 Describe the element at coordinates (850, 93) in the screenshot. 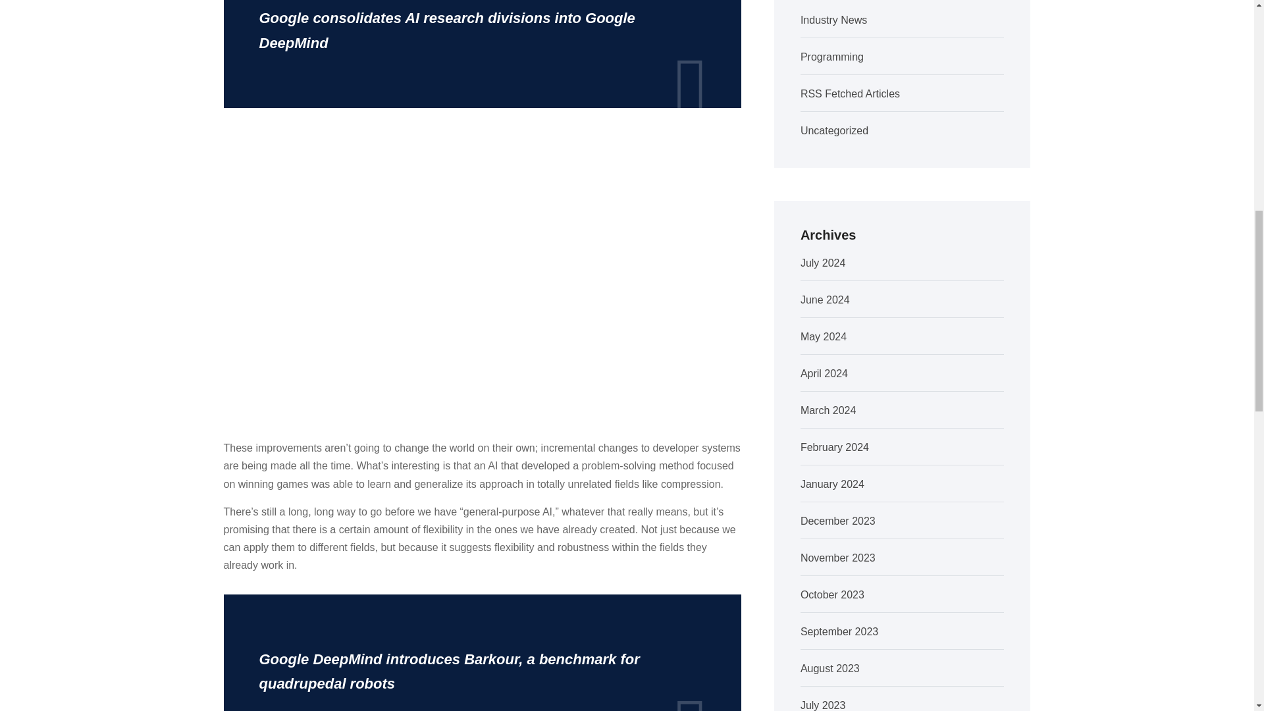

I see `RSS Fetched Articles` at that location.